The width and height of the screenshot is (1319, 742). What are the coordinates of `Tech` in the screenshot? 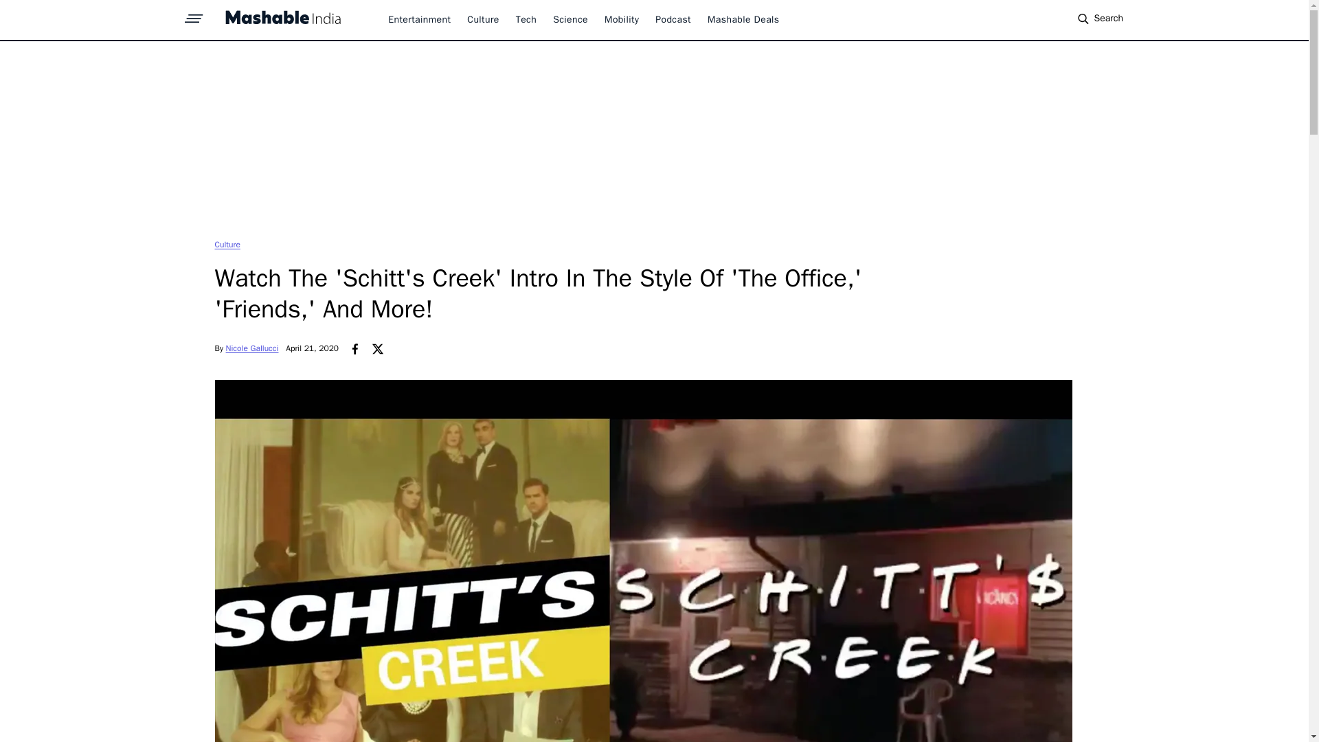 It's located at (526, 19).